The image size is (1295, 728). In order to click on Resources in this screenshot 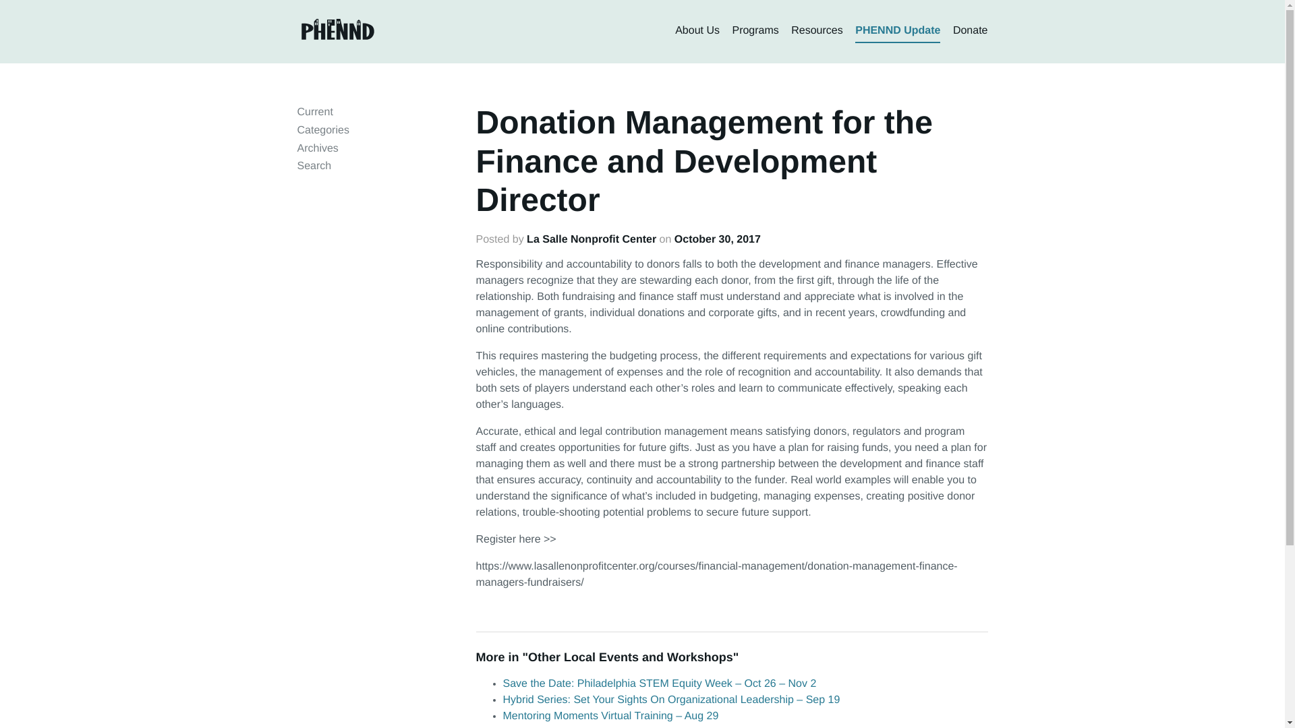, I will do `click(817, 31)`.